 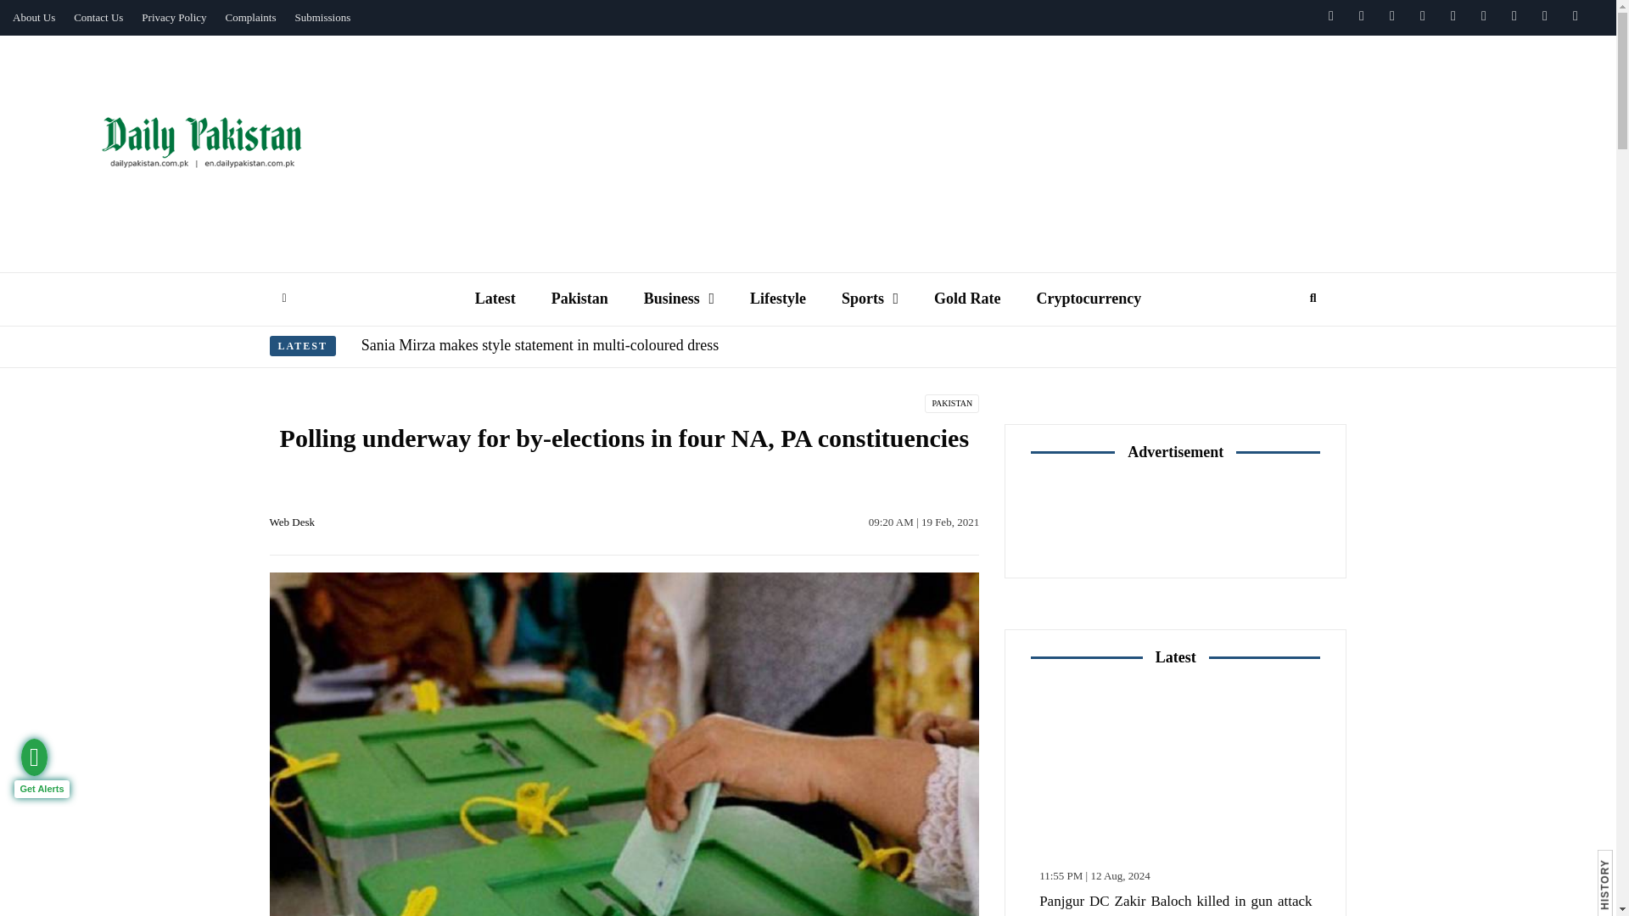 I want to click on Contact Us, so click(x=98, y=18).